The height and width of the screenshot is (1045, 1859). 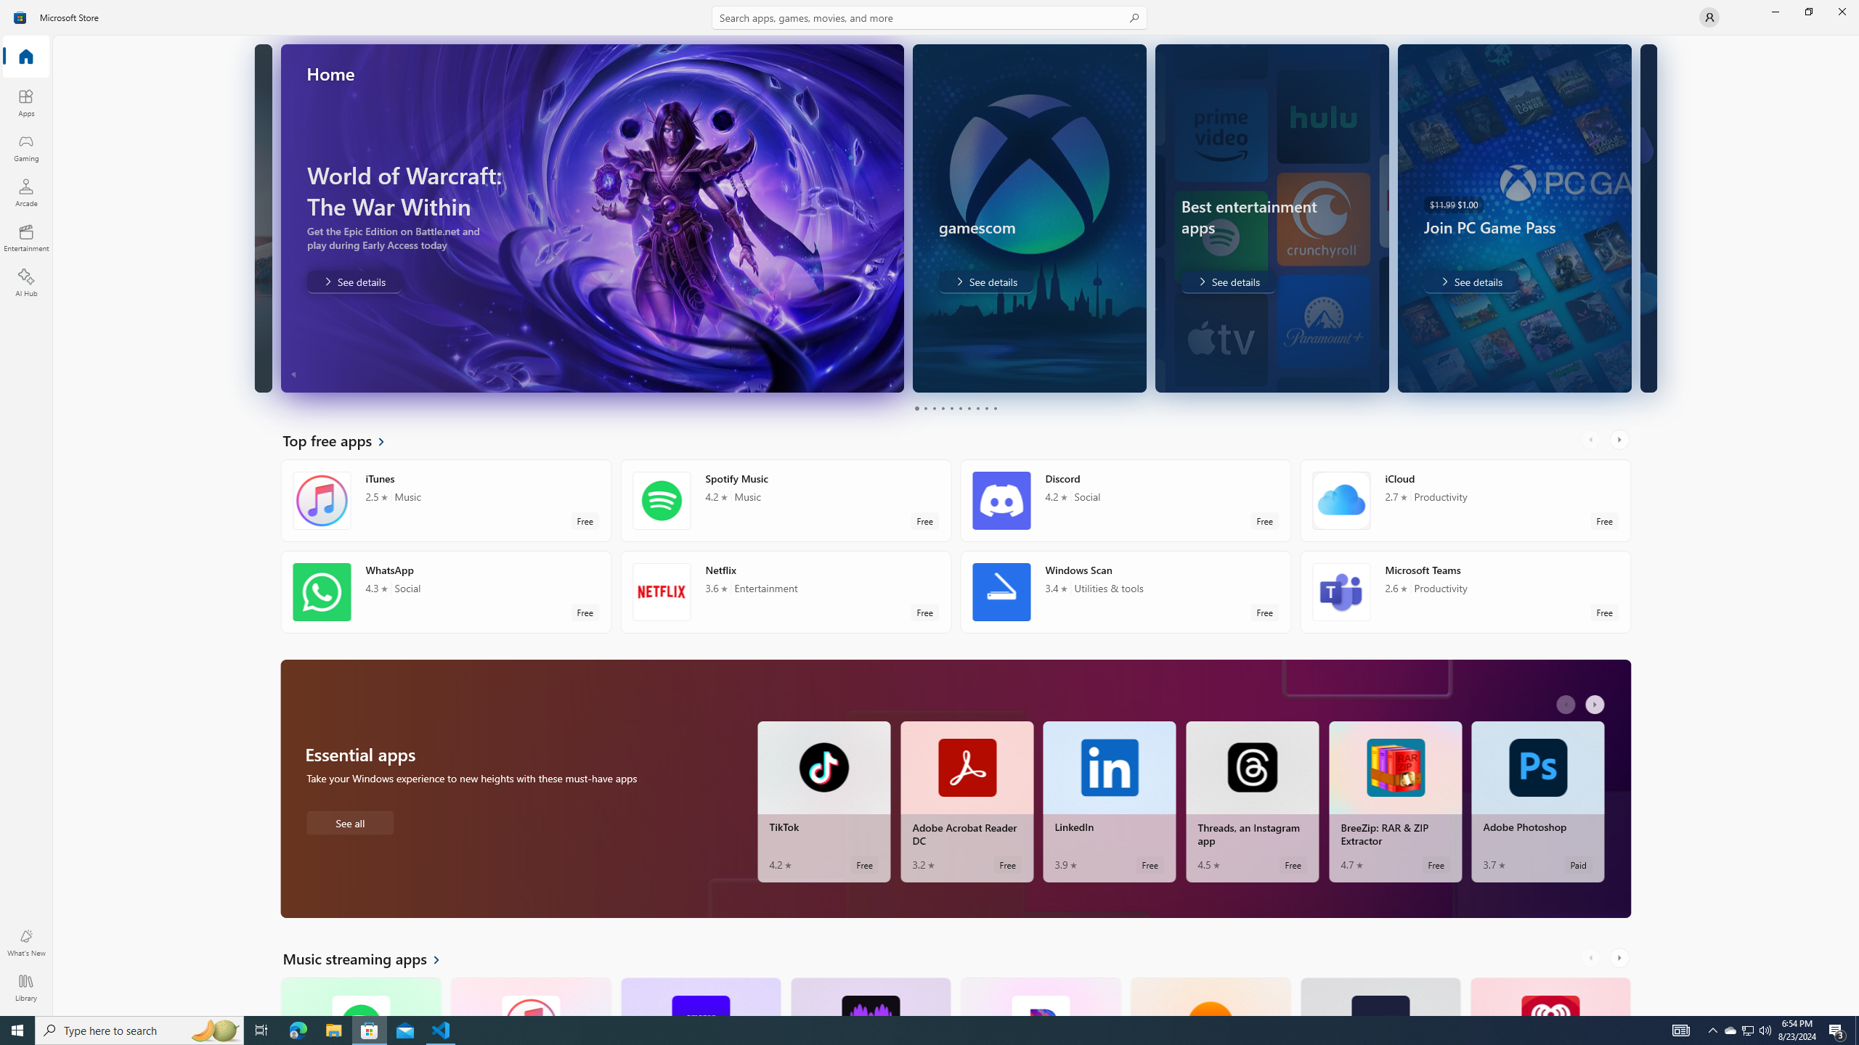 What do you see at coordinates (943, 408) in the screenshot?
I see `Page 4` at bounding box center [943, 408].